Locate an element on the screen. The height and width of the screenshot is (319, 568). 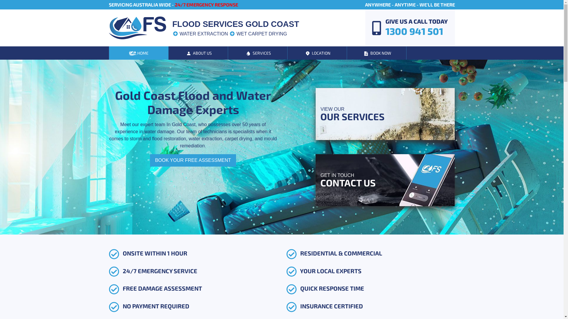
BOOK NOW is located at coordinates (376, 53).